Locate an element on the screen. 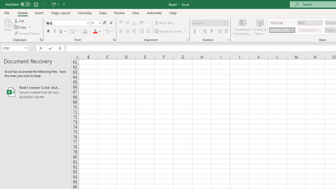 The image size is (336, 189). Show Phonetic Field is located at coordinates (109, 31).